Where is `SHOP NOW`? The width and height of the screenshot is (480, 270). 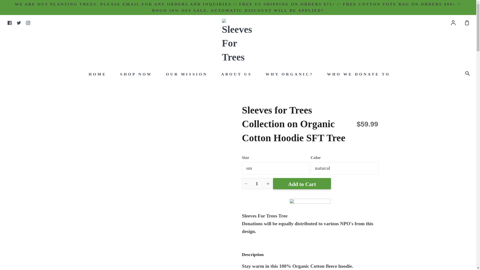
SHOP NOW is located at coordinates (136, 74).